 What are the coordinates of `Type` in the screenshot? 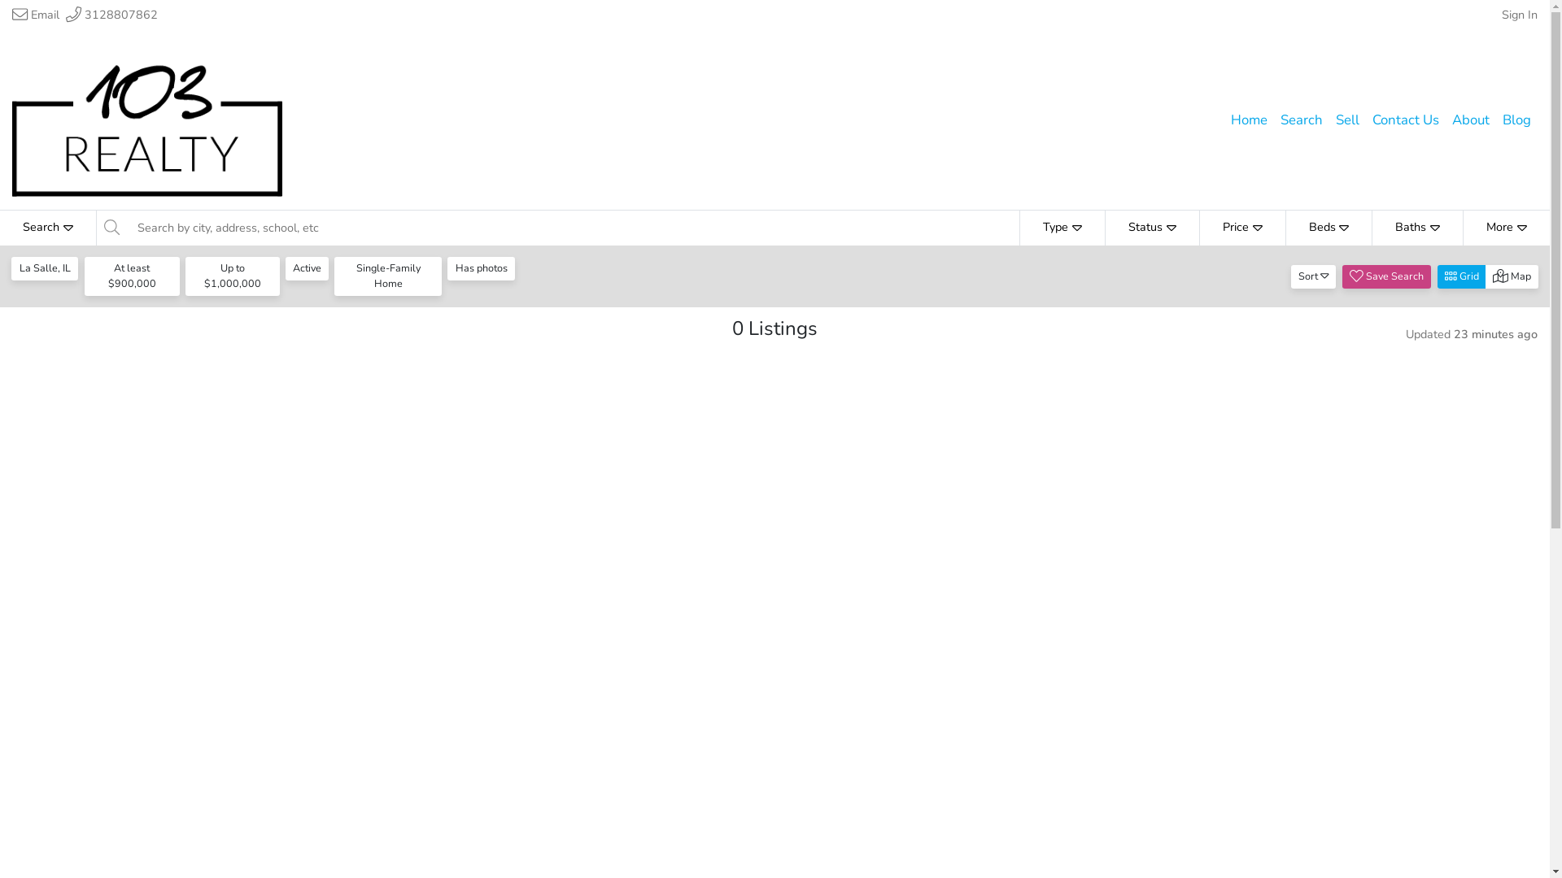 It's located at (1062, 228).